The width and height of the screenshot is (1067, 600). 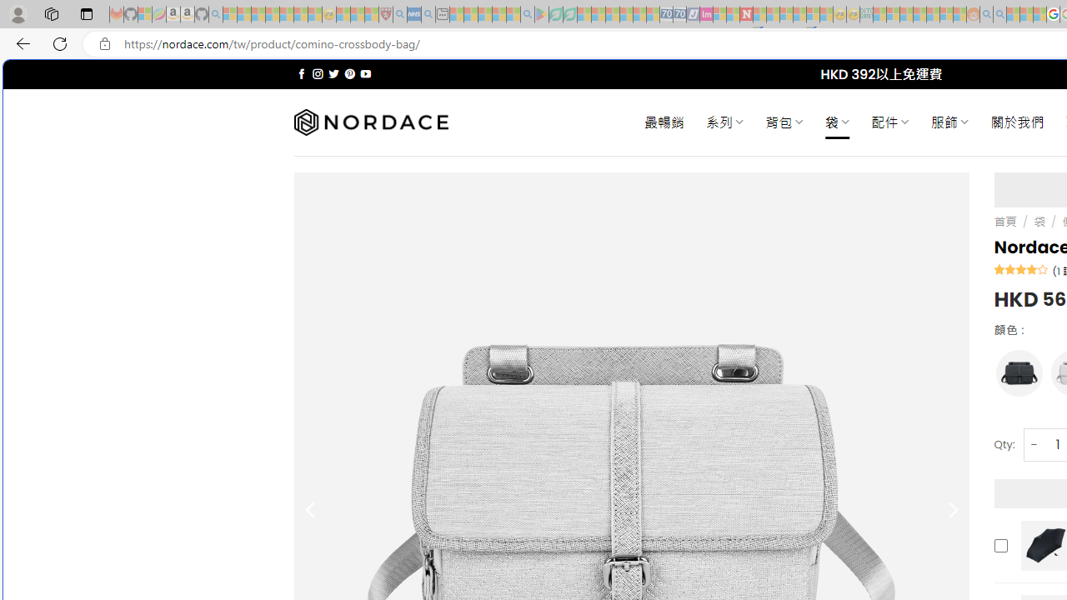 What do you see at coordinates (498, 15) in the screenshot?
I see `Pets - MSN - Sleeping` at bounding box center [498, 15].